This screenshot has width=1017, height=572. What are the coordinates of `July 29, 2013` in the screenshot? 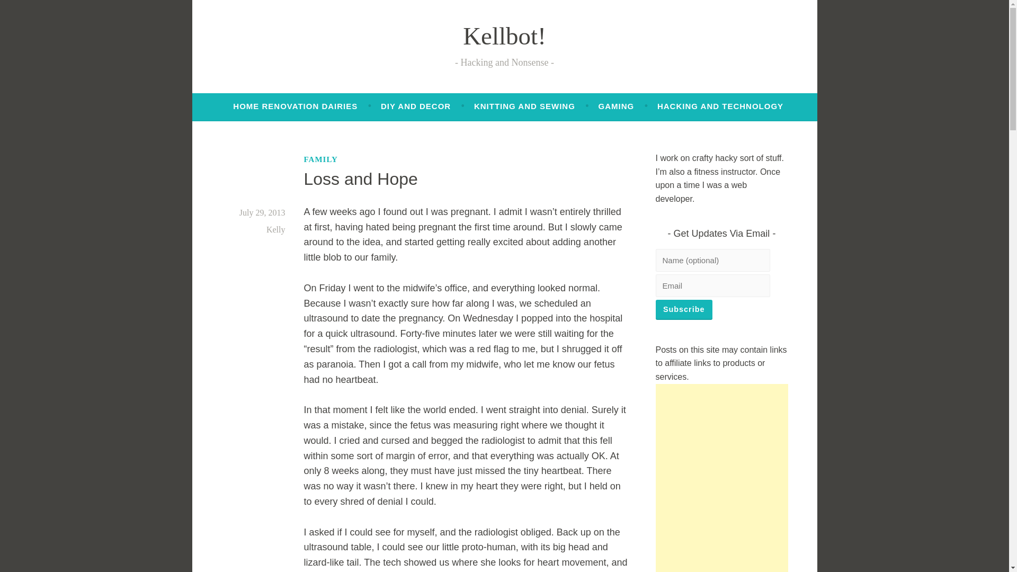 It's located at (262, 213).